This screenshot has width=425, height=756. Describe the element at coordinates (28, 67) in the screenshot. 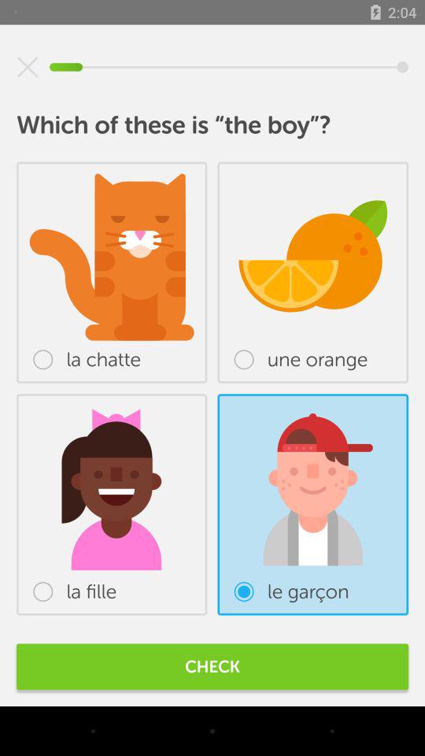

I see `launch item above which of these item` at that location.